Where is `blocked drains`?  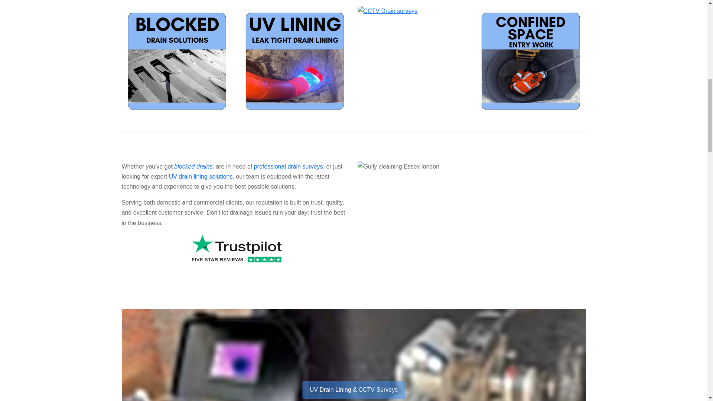 blocked drains is located at coordinates (193, 166).